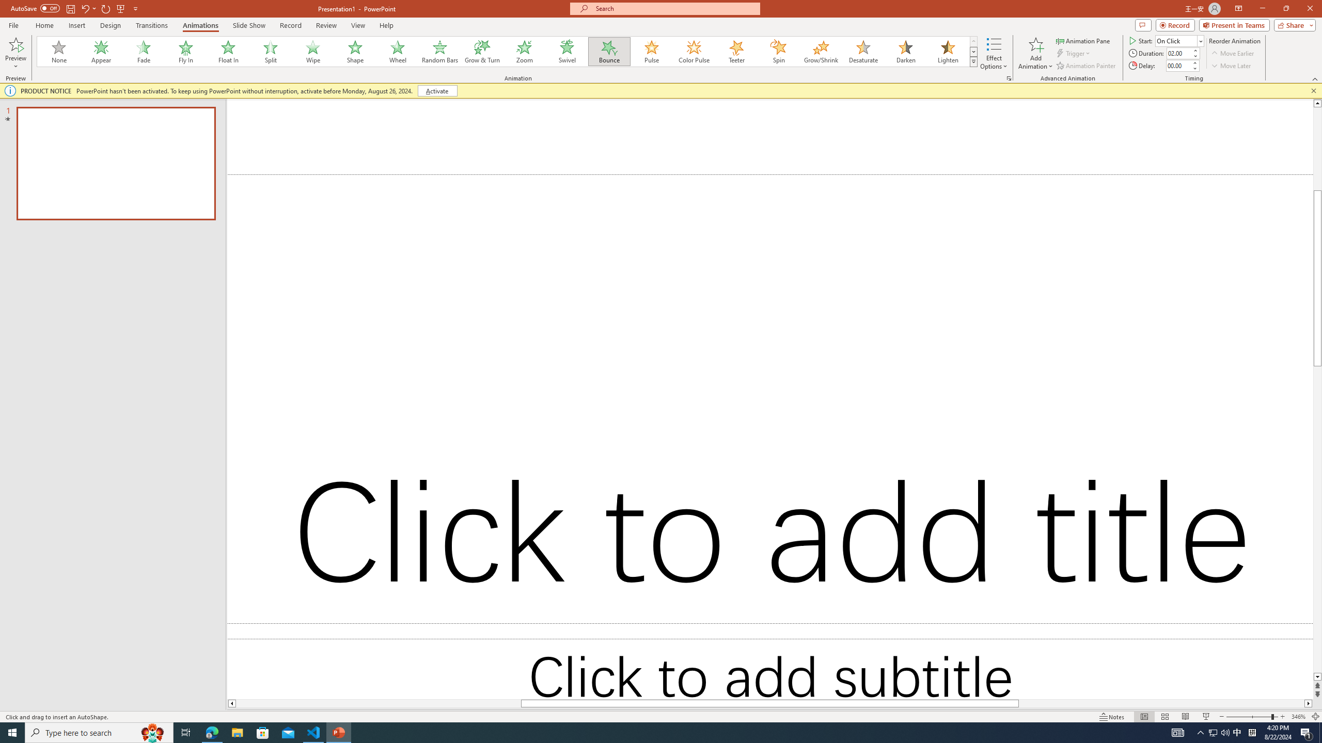 The height and width of the screenshot is (743, 1322). Describe the element at coordinates (440, 52) in the screenshot. I see `Random Bars` at that location.